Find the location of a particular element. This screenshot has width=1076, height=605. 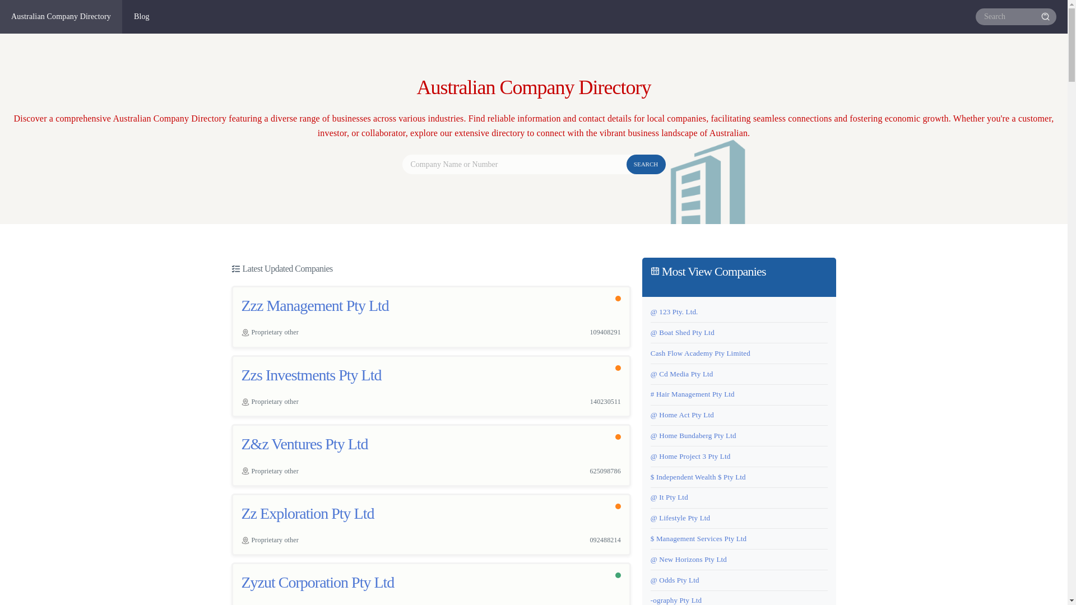

Zyzut Corporation Pty Ltd is located at coordinates (317, 583).